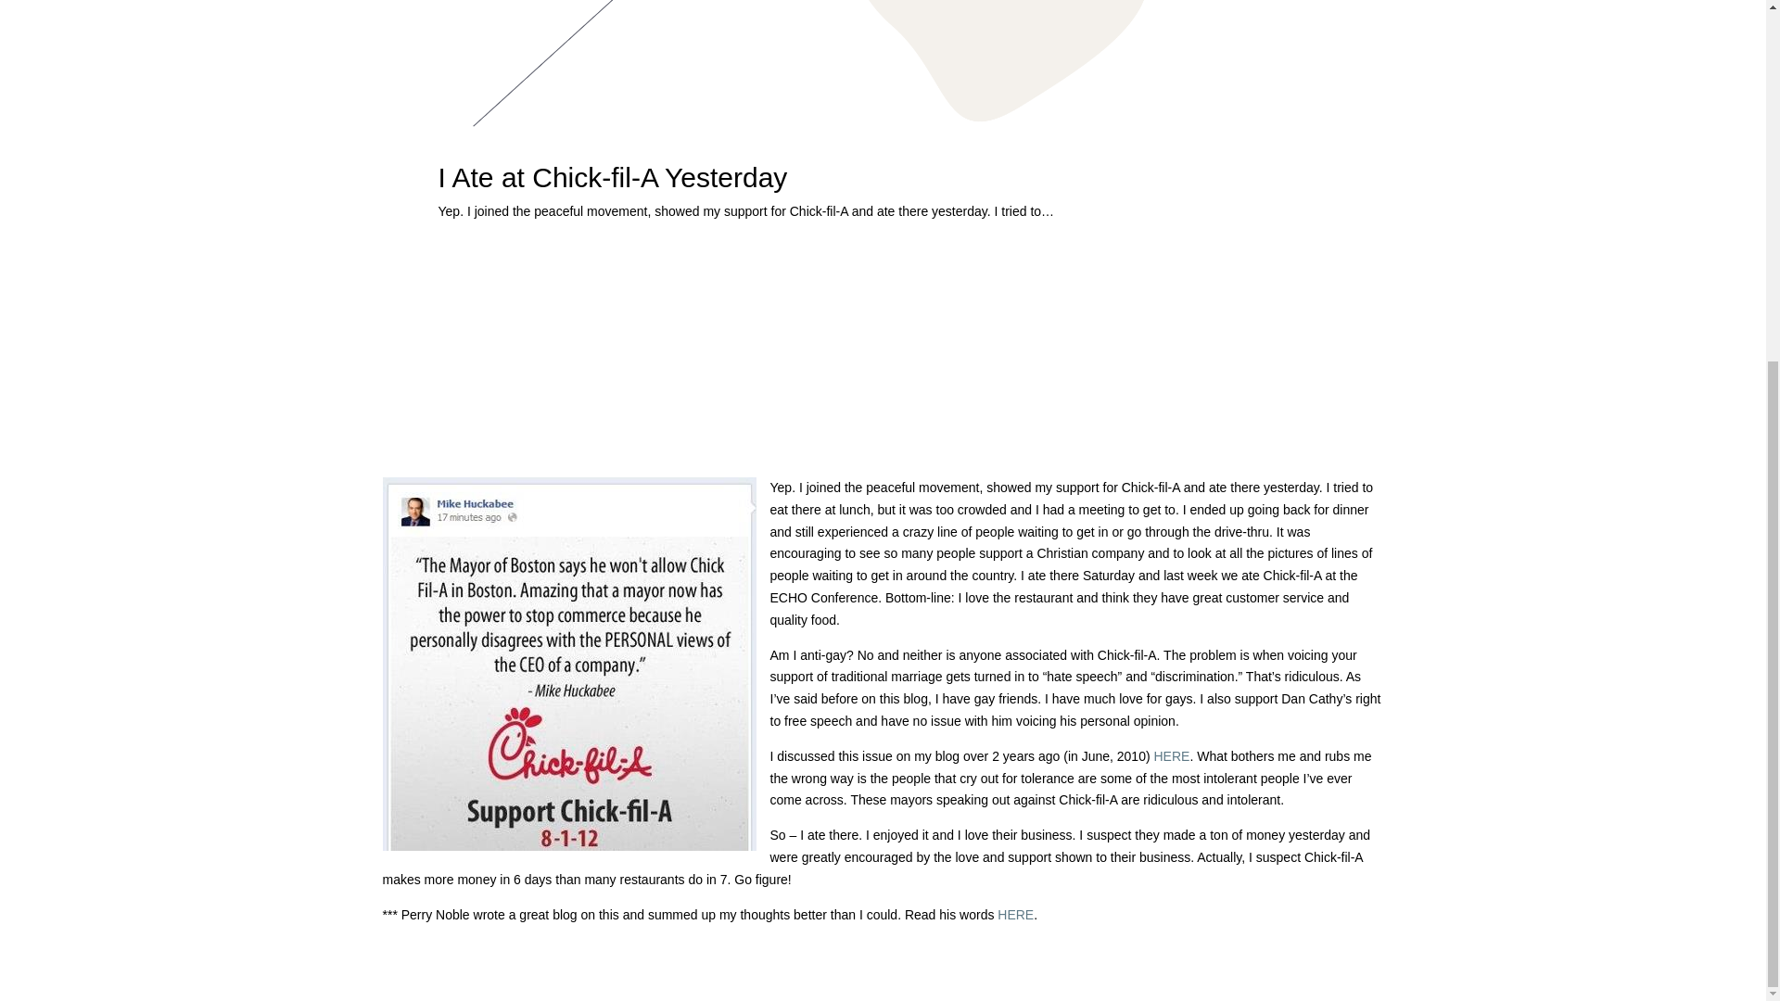 Image resolution: width=1780 pixels, height=1001 pixels. What do you see at coordinates (883, 63) in the screenshot?
I see `2 blob` at bounding box center [883, 63].